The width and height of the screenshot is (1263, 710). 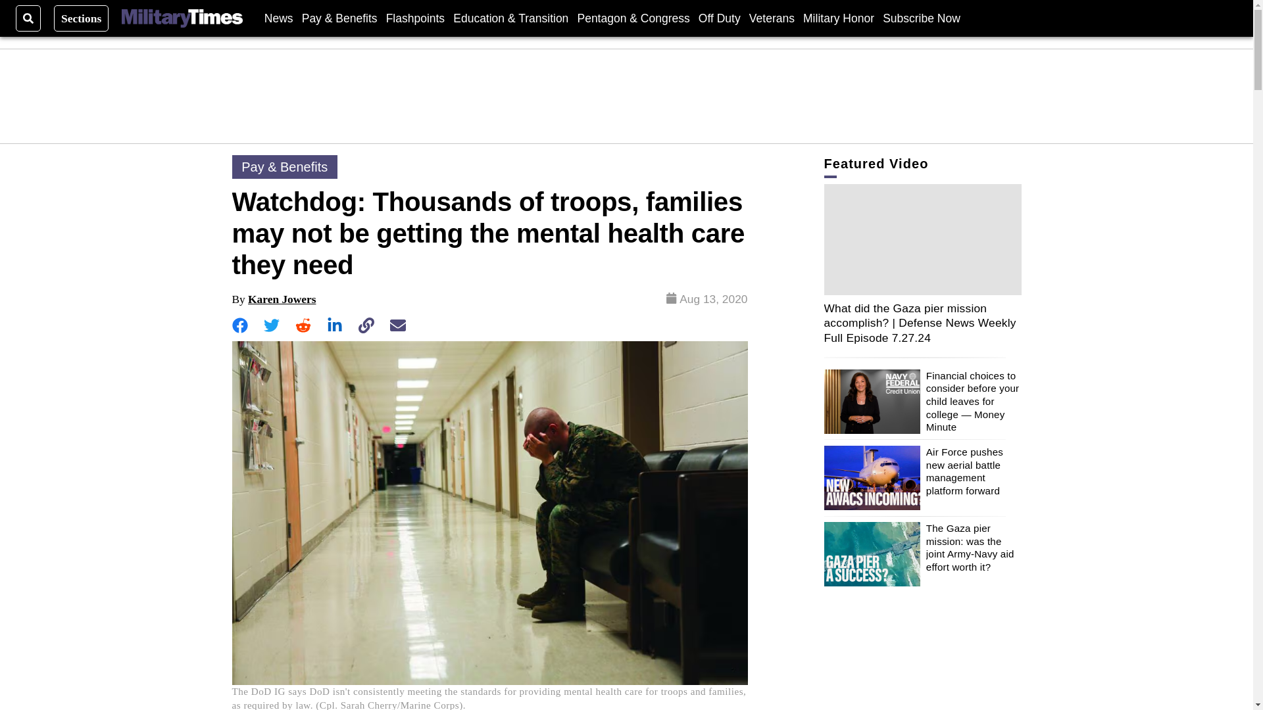 I want to click on Military Times Logo, so click(x=182, y=18).